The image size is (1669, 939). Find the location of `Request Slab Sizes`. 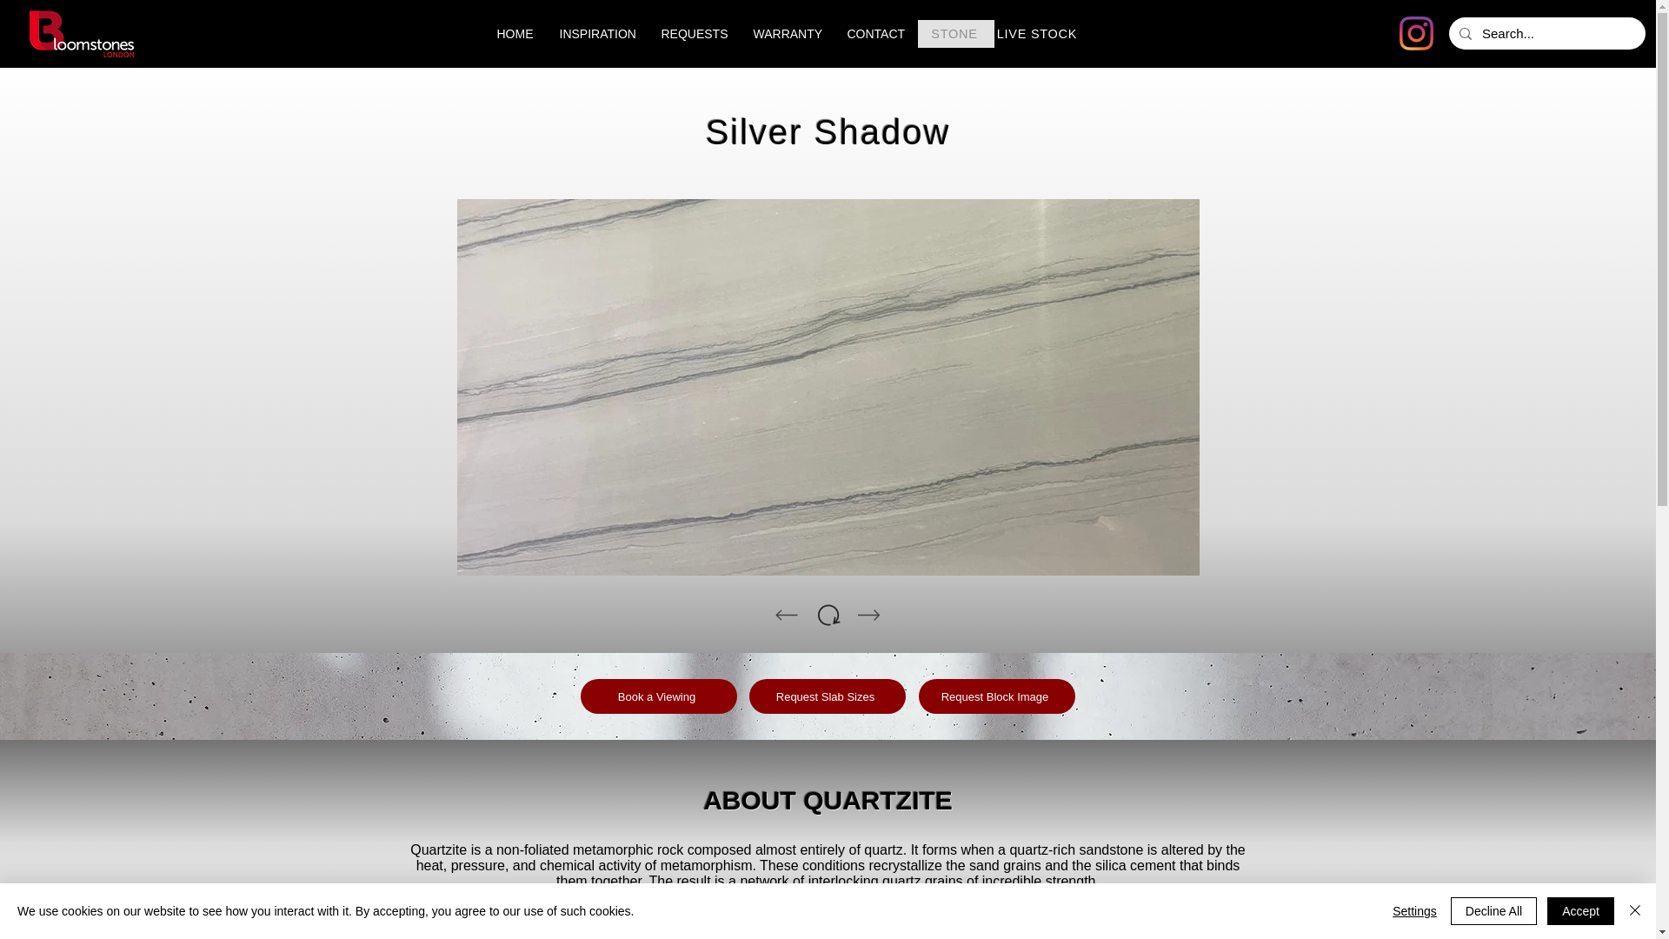

Request Slab Sizes is located at coordinates (828, 696).